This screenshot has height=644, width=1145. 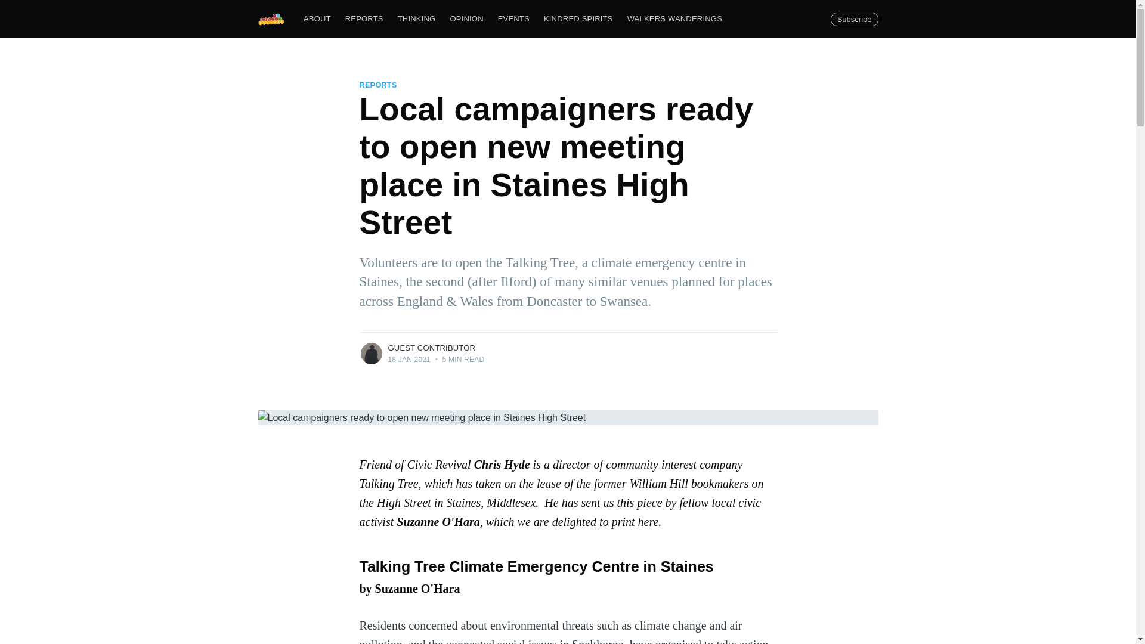 What do you see at coordinates (431, 347) in the screenshot?
I see `GUEST CONTRIBUTOR` at bounding box center [431, 347].